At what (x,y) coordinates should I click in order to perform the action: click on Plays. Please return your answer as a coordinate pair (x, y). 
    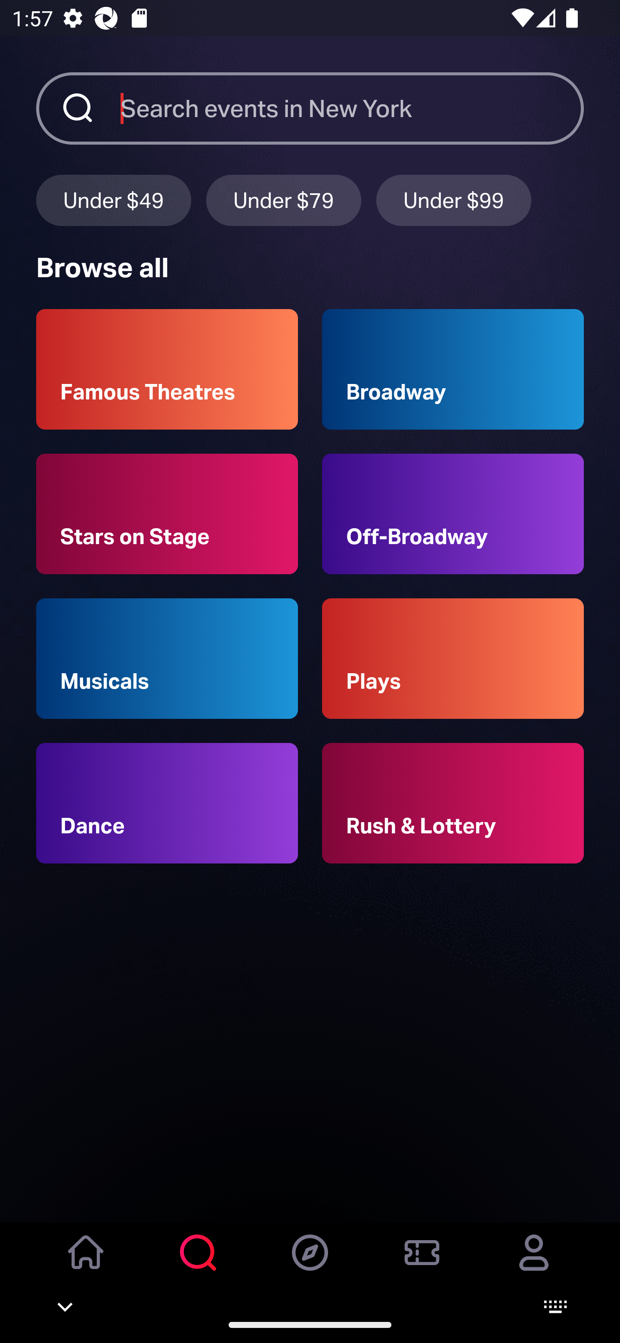
    Looking at the image, I should click on (453, 659).